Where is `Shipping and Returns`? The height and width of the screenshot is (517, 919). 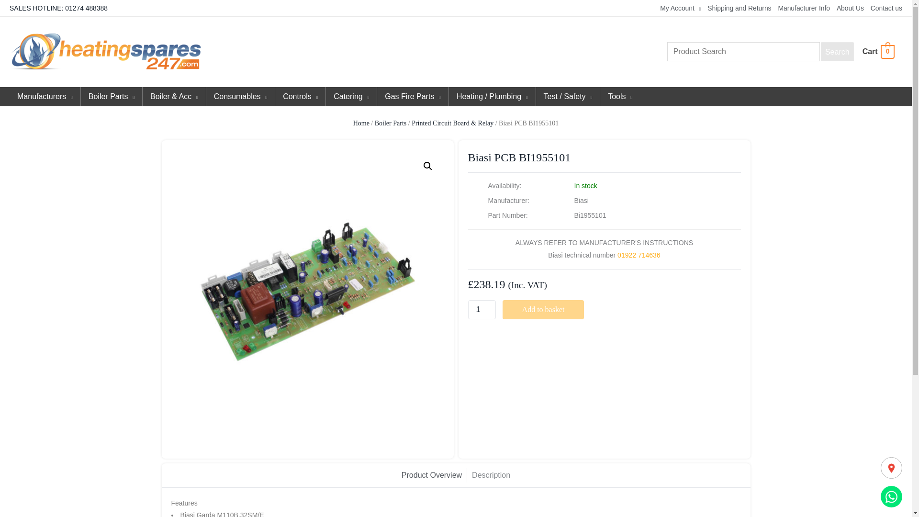 Shipping and Returns is located at coordinates (735, 8).